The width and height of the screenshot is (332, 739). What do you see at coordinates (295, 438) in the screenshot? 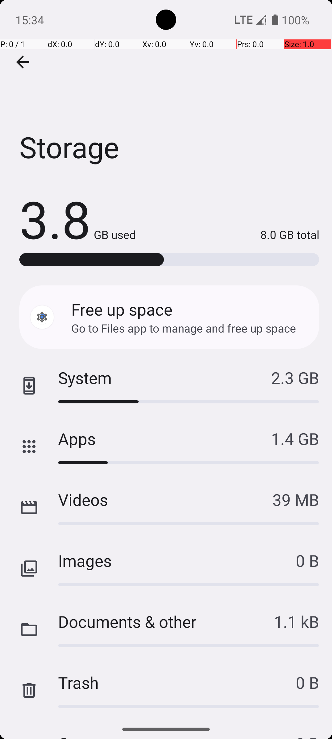
I see `1.4 GB` at bounding box center [295, 438].